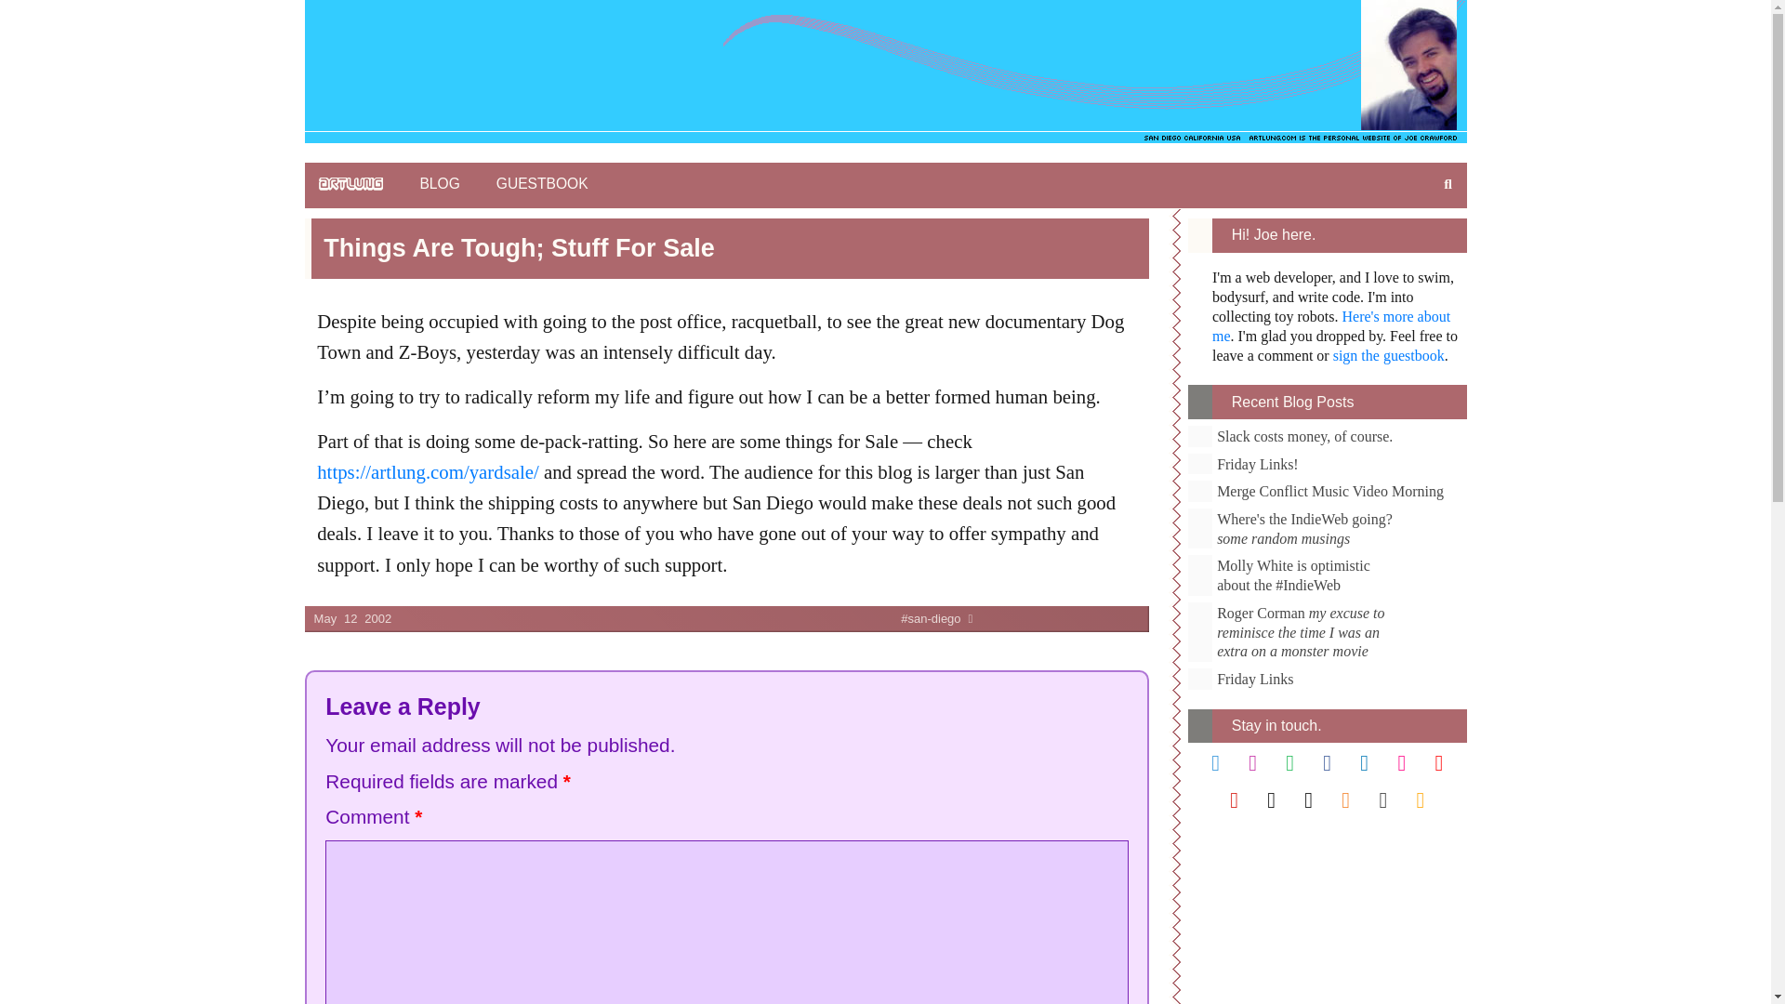 The width and height of the screenshot is (1785, 1004). What do you see at coordinates (351, 184) in the screenshot?
I see `ARTLUNG` at bounding box center [351, 184].